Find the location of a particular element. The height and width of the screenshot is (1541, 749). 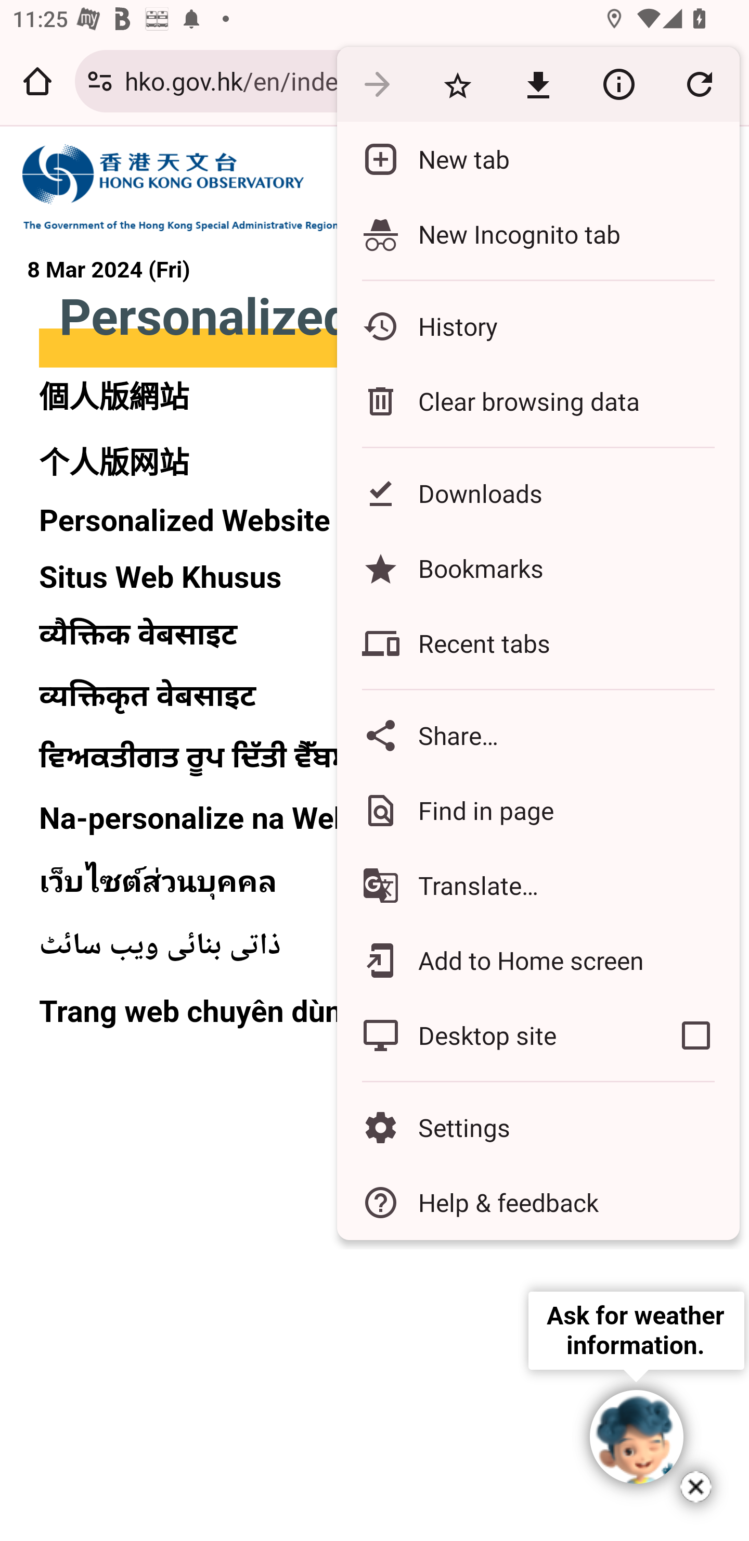

Bookmarks is located at coordinates (538, 569).